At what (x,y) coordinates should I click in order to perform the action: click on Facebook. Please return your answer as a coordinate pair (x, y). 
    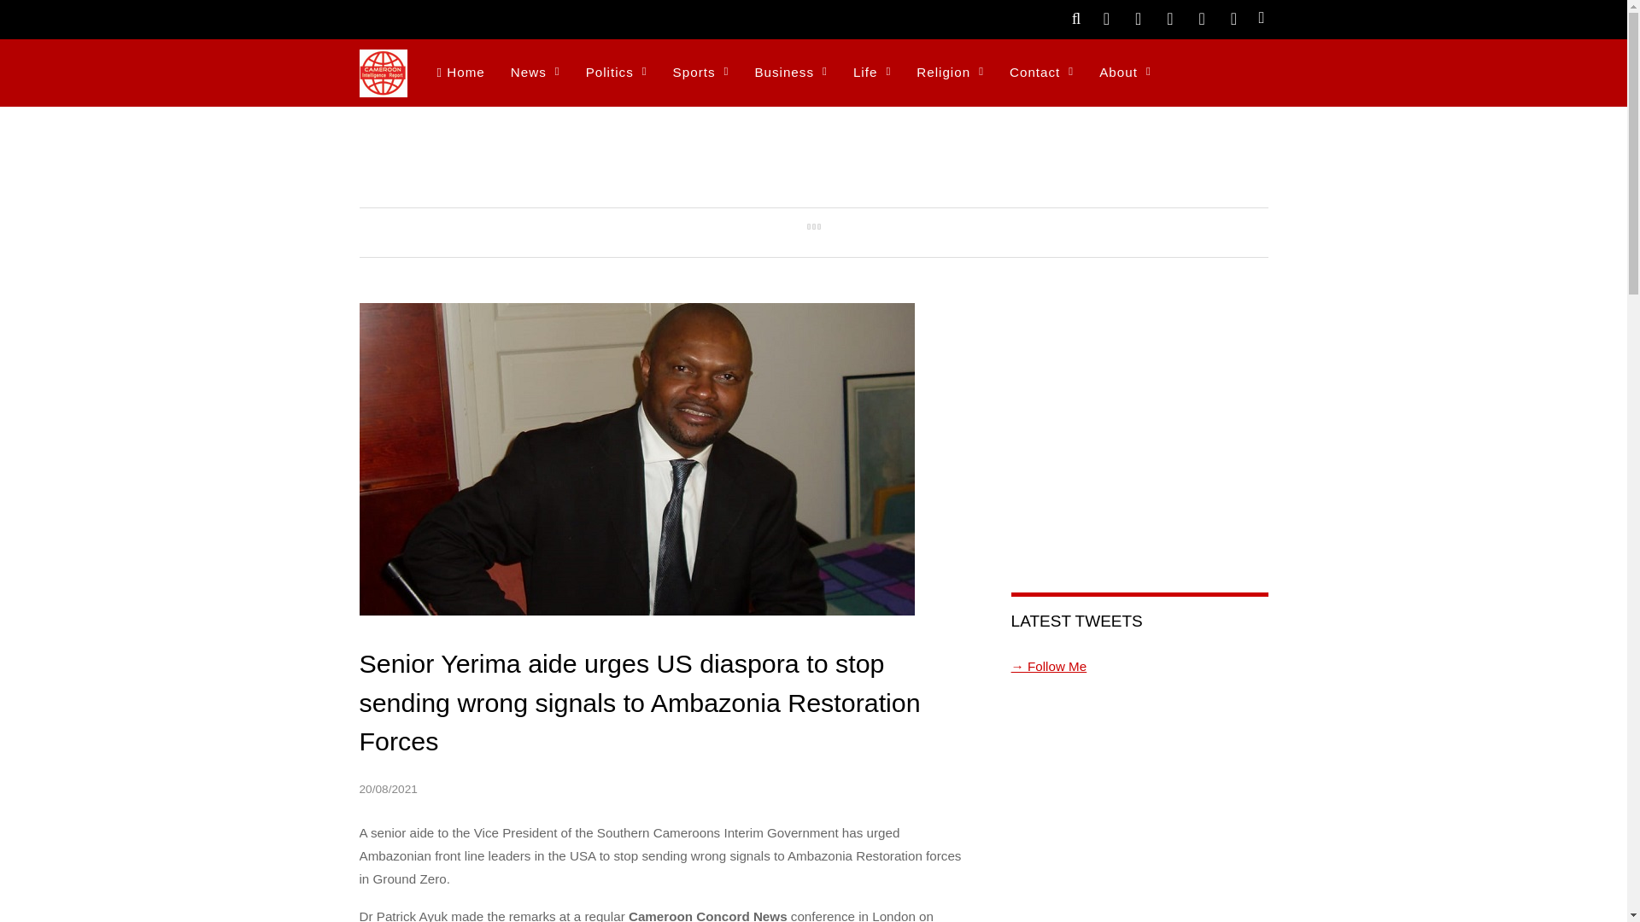
    Looking at the image, I should click on (1139, 17).